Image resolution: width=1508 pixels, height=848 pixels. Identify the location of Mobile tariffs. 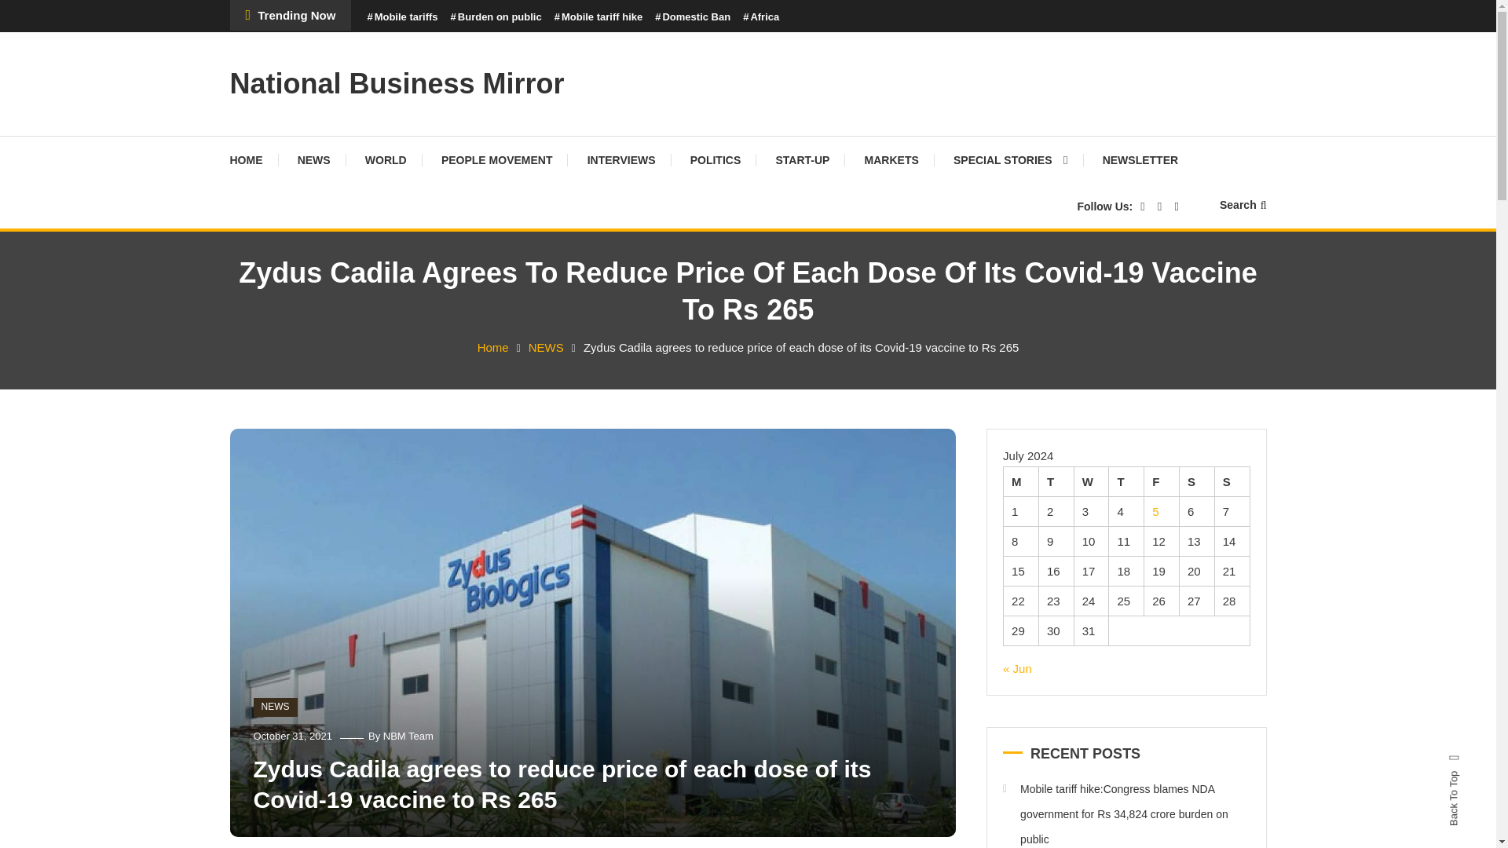
(401, 17).